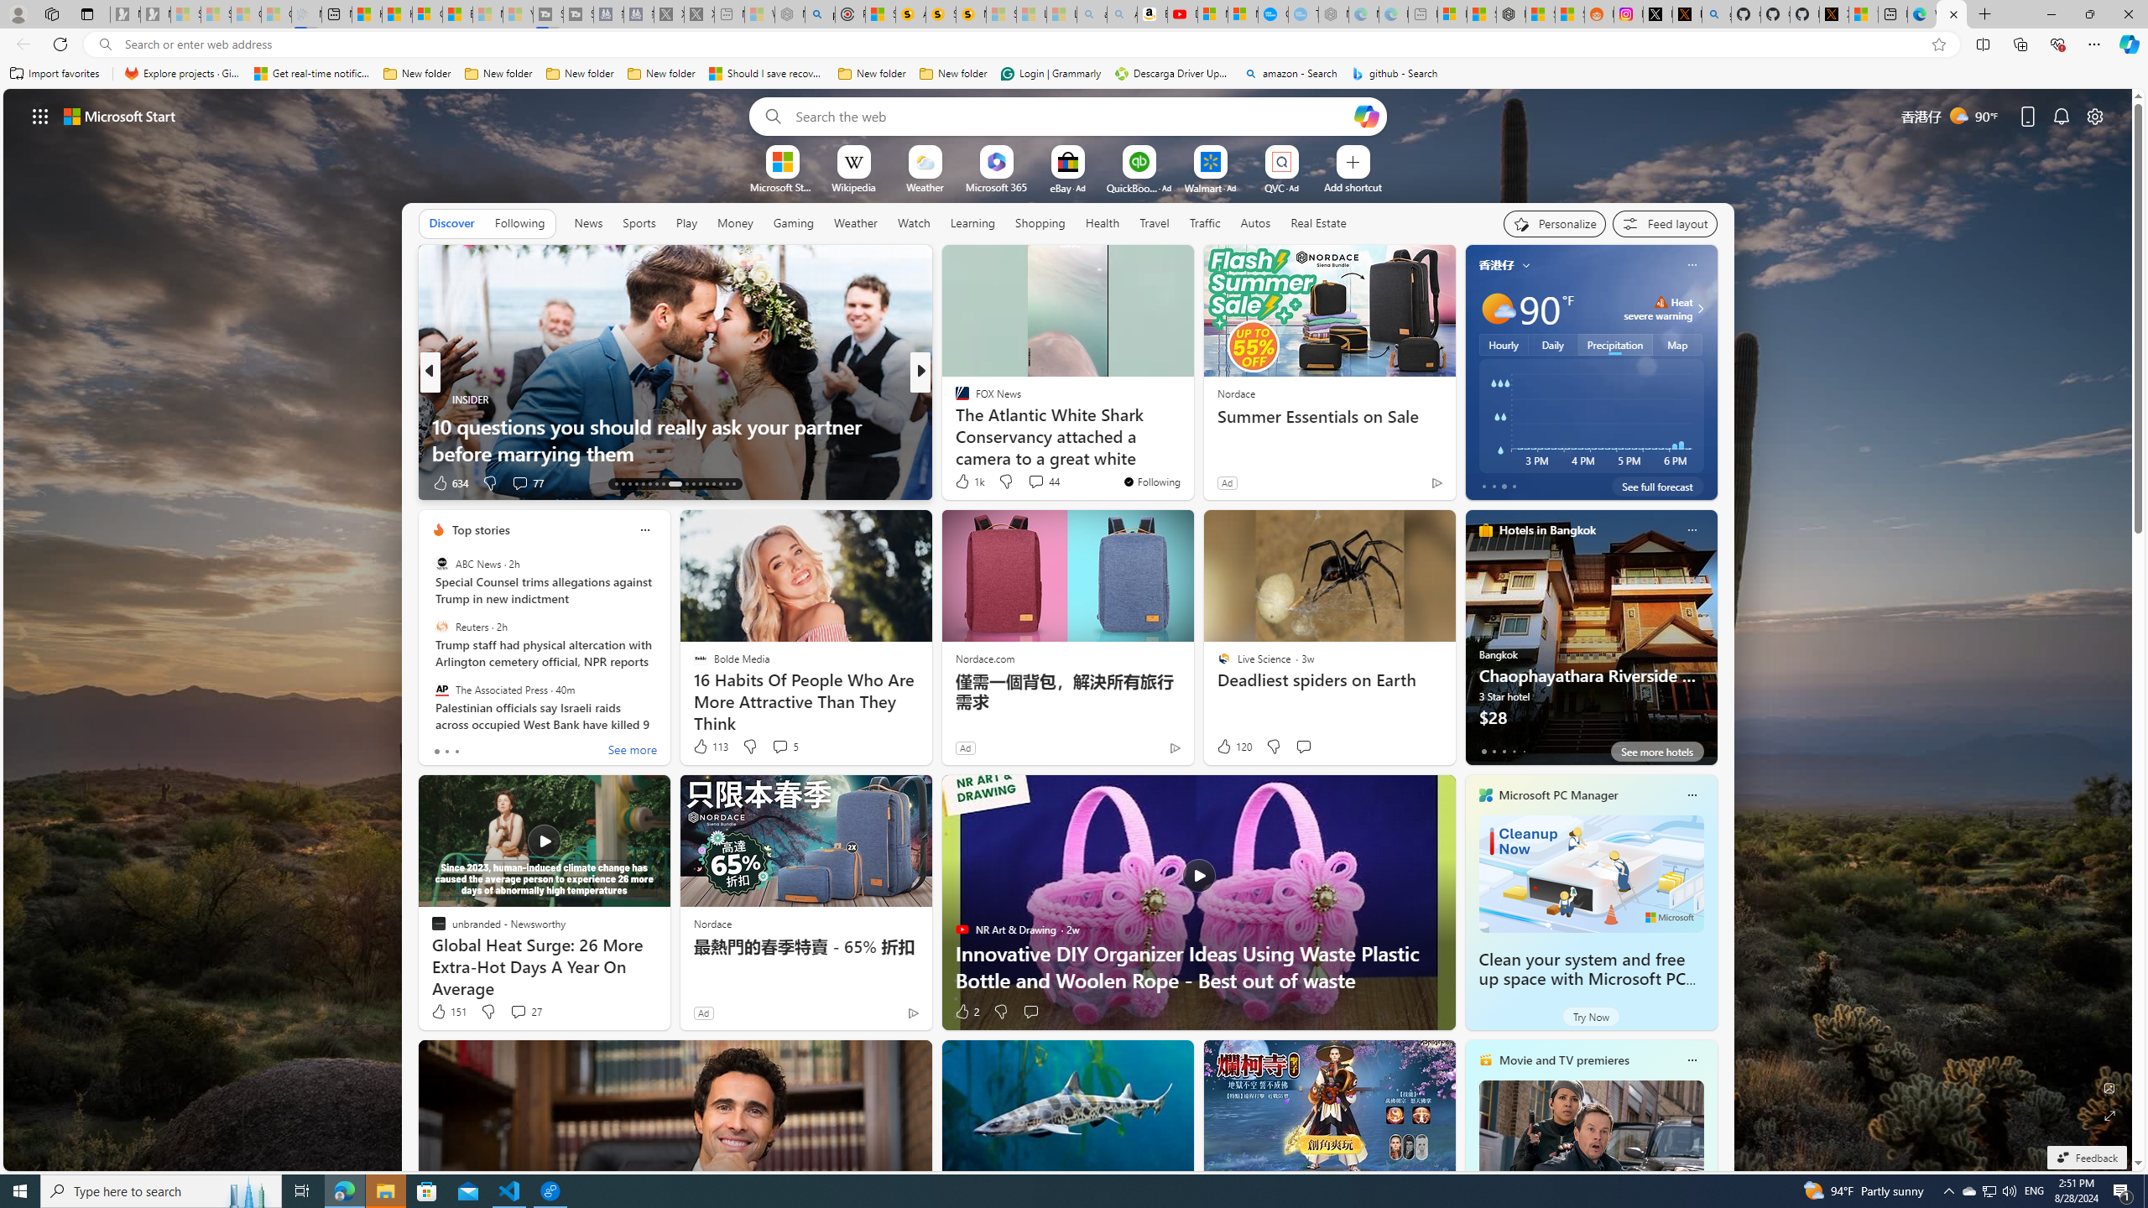 The image size is (2148, 1208). What do you see at coordinates (1834, 14) in the screenshot?
I see `X Privacy Policy` at bounding box center [1834, 14].